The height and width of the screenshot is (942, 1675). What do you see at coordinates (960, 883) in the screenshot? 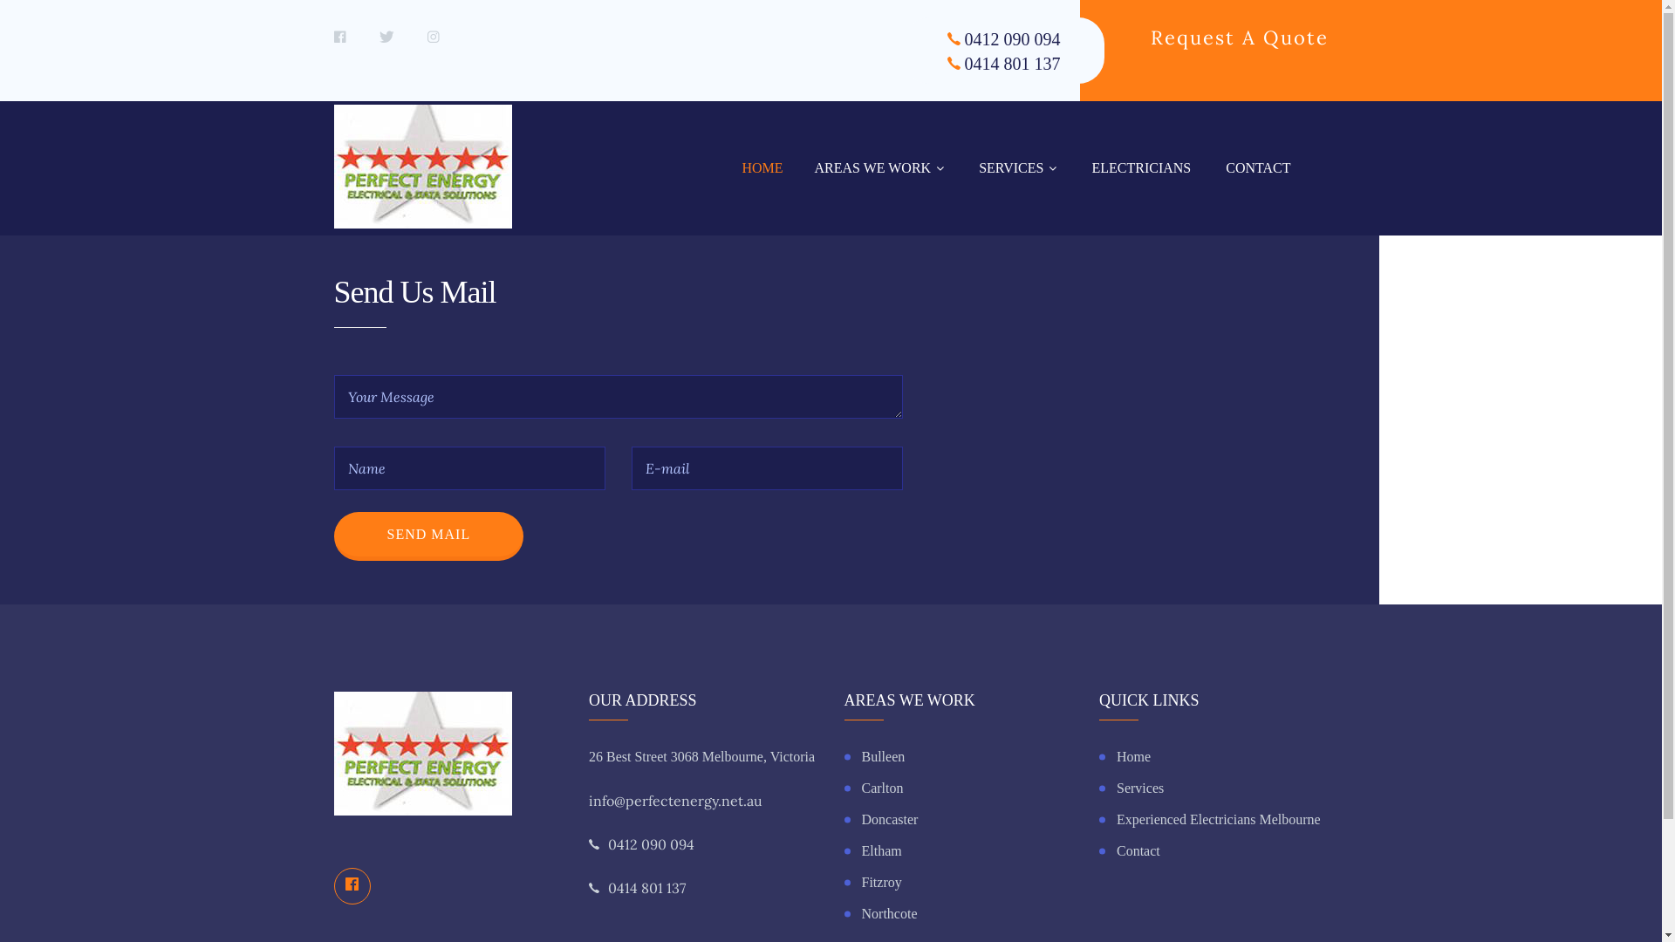
I see `Fitzroy` at bounding box center [960, 883].